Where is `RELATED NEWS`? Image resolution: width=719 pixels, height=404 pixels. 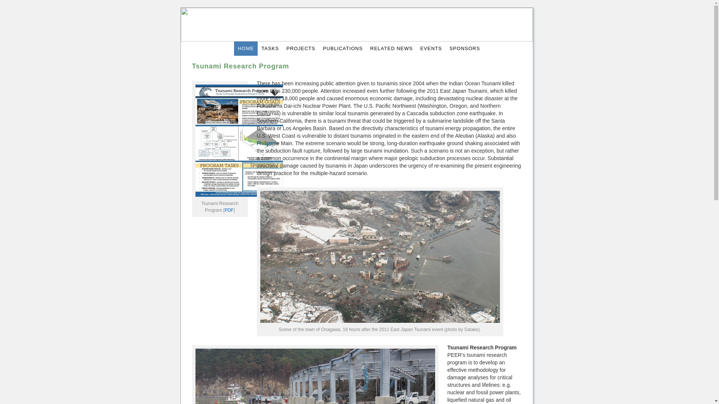
RELATED NEWS is located at coordinates (392, 49).